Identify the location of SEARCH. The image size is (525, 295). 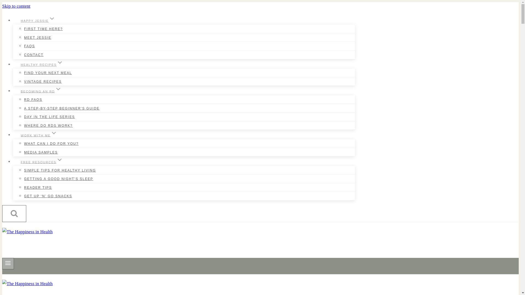
(14, 213).